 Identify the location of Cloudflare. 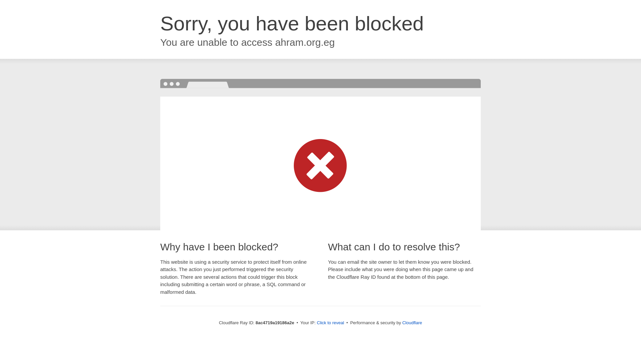
(412, 323).